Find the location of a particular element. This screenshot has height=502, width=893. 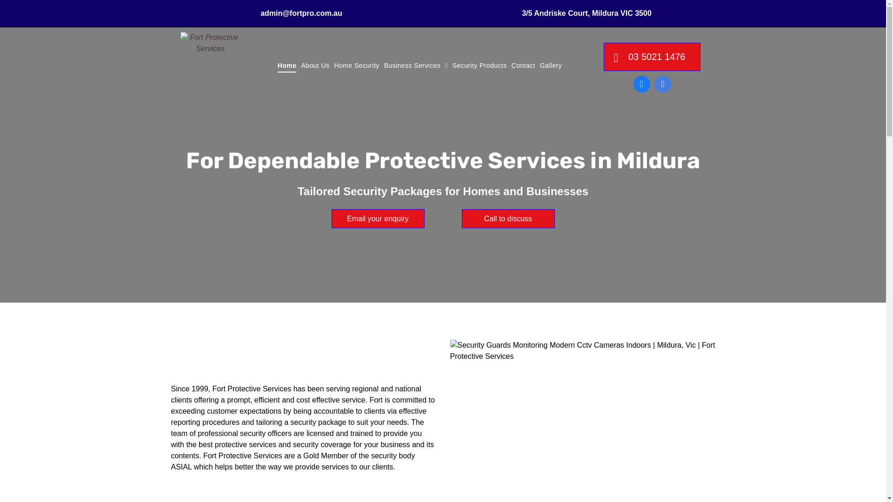

Home Security is located at coordinates (356, 66).